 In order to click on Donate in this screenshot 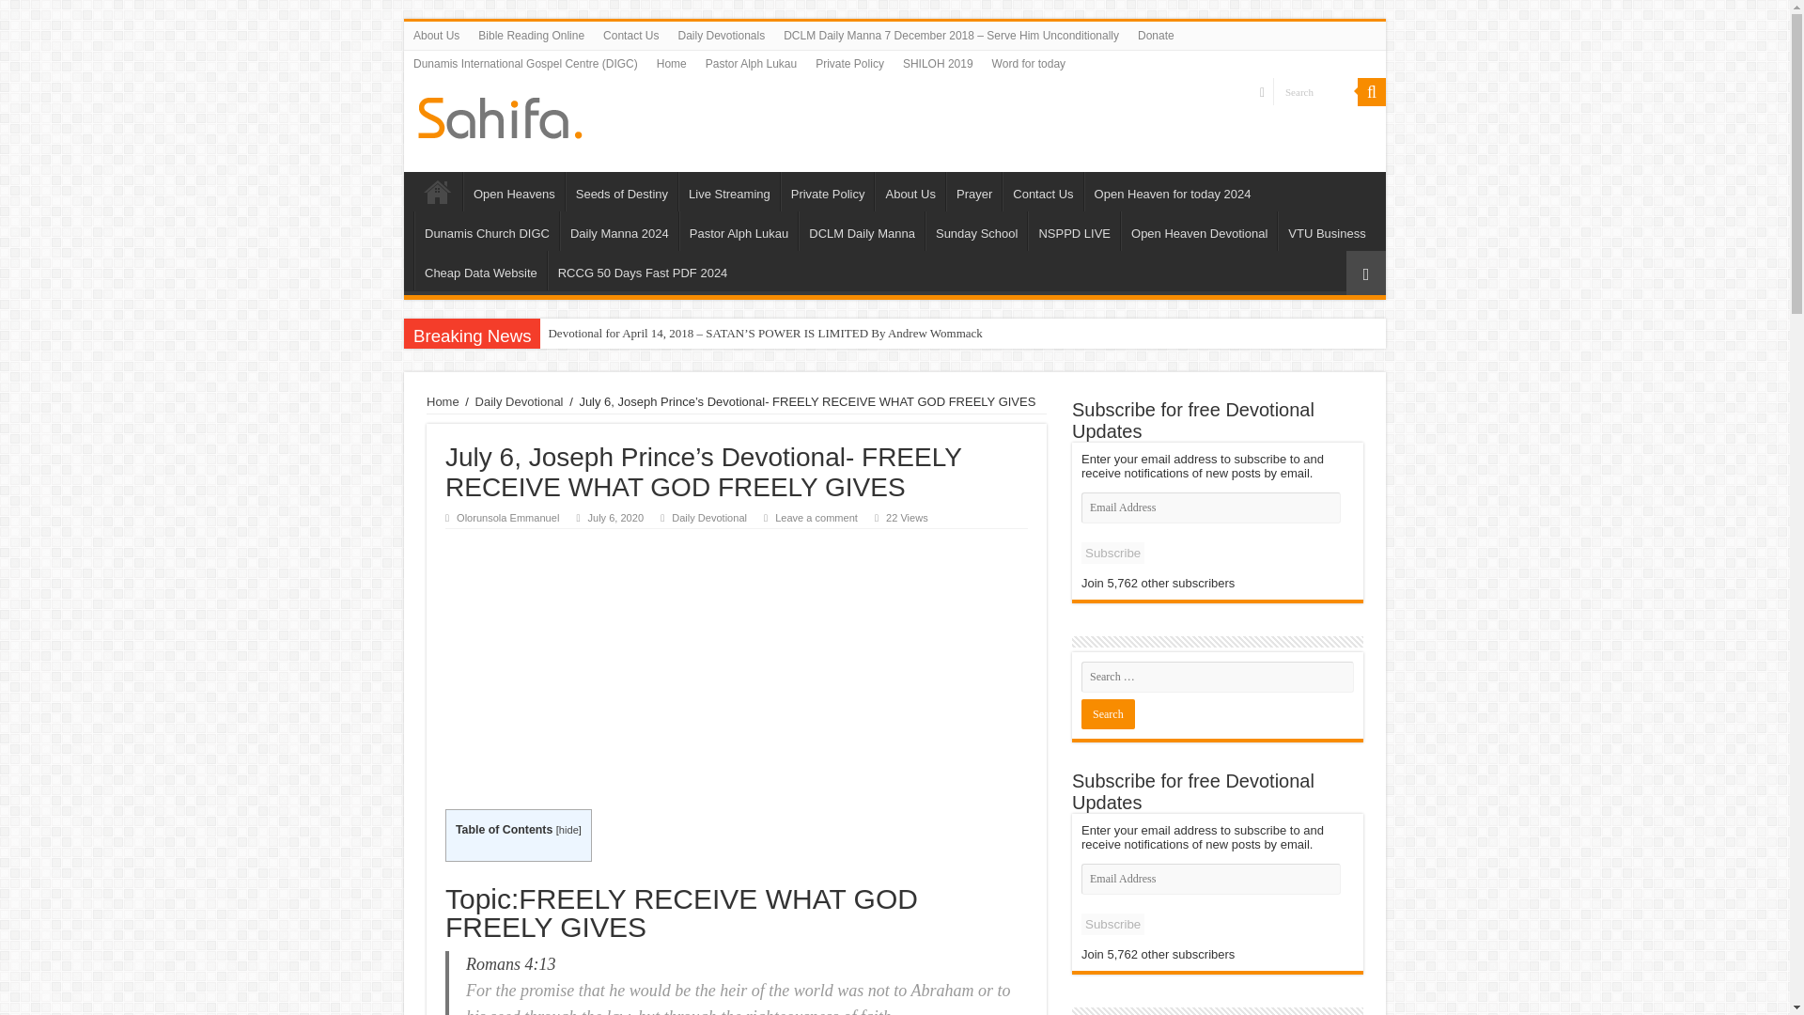, I will do `click(1156, 35)`.